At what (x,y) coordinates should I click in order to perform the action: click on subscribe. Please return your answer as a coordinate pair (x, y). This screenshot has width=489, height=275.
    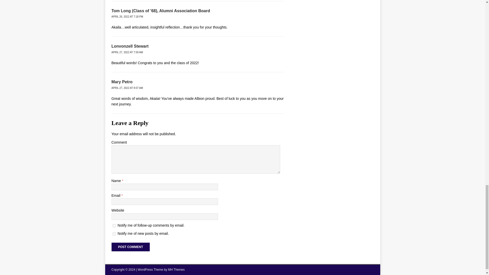
    Looking at the image, I should click on (114, 226).